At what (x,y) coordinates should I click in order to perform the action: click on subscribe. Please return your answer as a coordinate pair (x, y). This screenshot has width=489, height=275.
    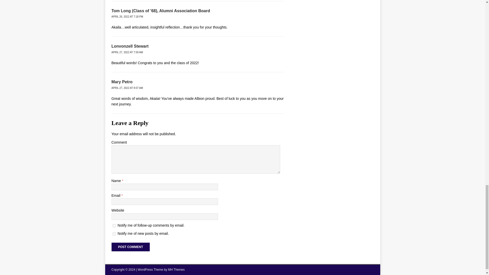
    Looking at the image, I should click on (114, 226).